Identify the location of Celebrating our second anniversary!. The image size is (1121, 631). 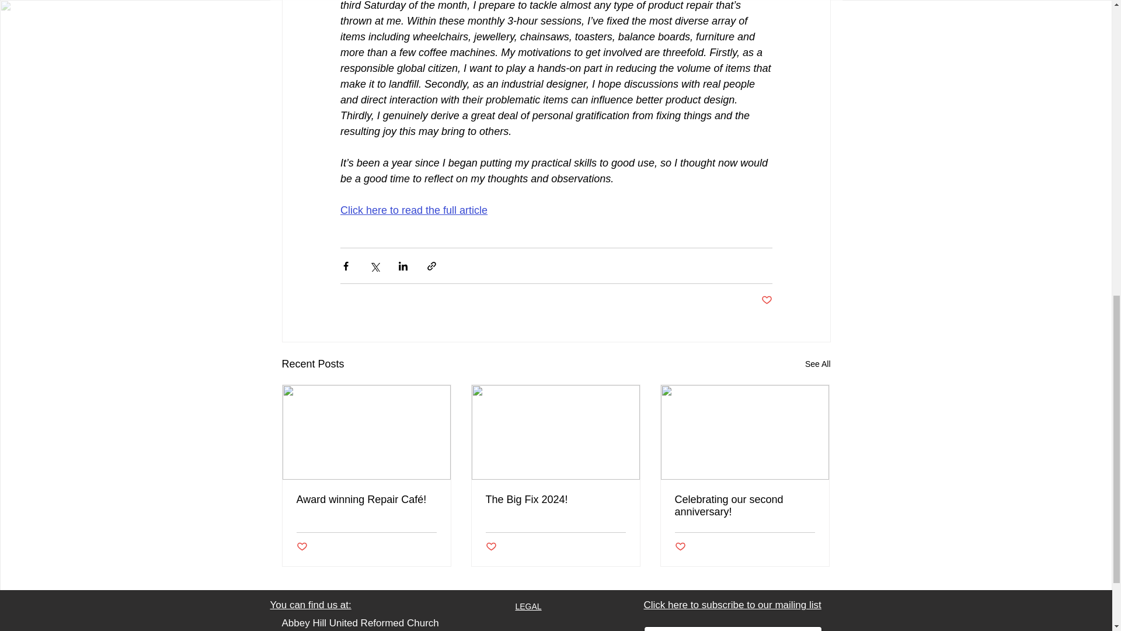
(744, 505).